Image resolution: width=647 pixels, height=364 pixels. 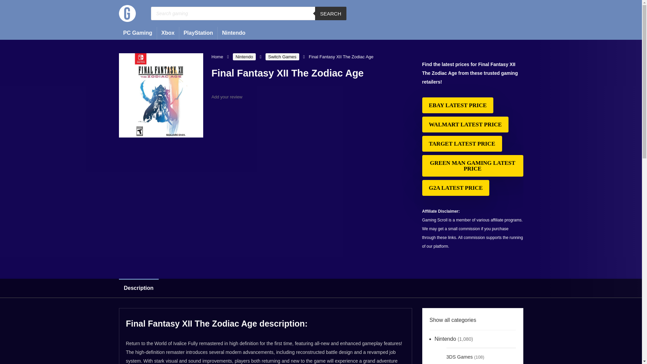 I want to click on 3DS Games, so click(x=459, y=356).